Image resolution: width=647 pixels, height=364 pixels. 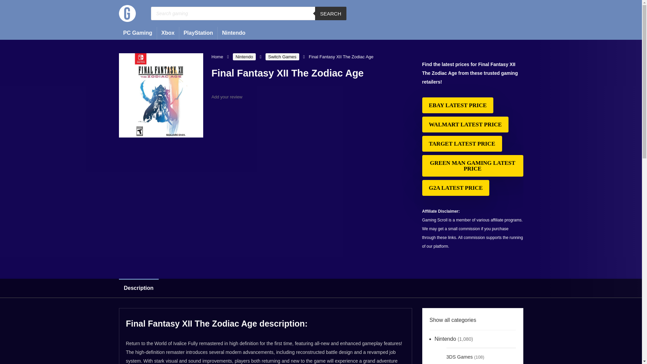 I want to click on 3DS Games, so click(x=459, y=356).